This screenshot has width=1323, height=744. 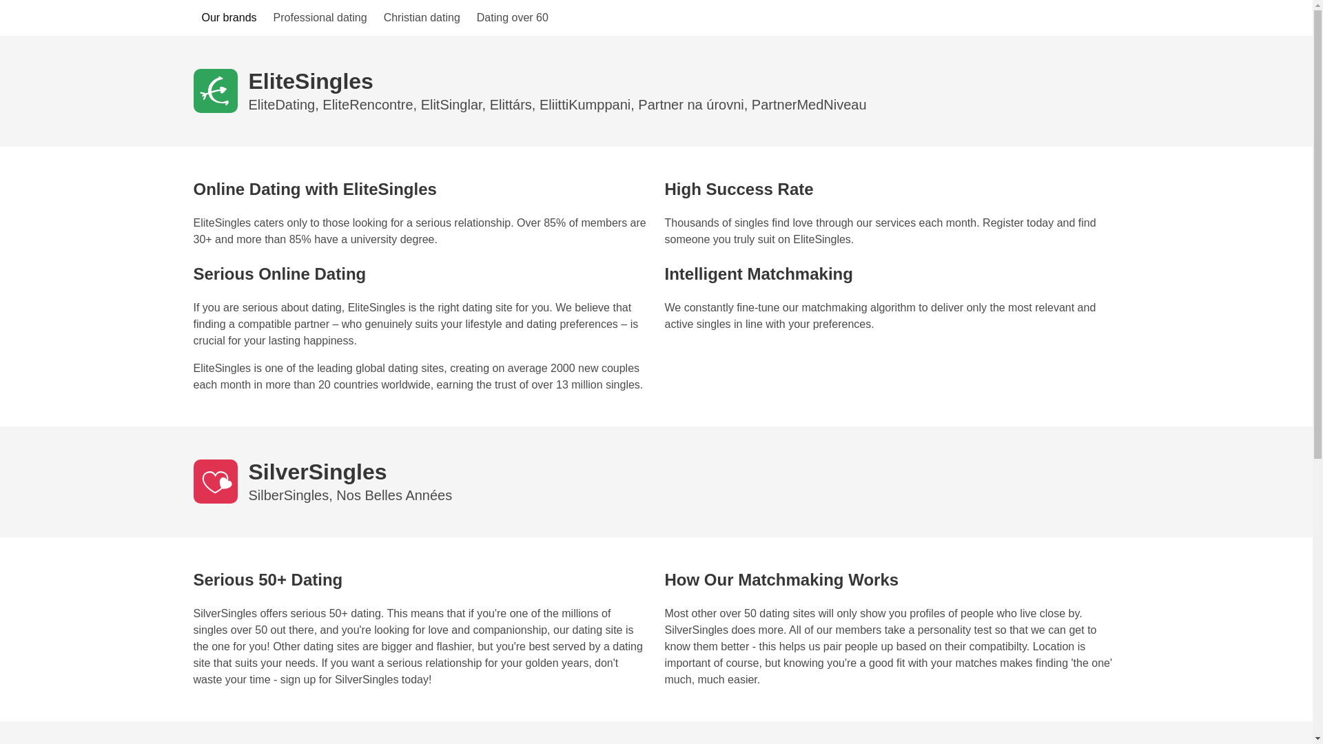 What do you see at coordinates (229, 18) in the screenshot?
I see `Our brands` at bounding box center [229, 18].